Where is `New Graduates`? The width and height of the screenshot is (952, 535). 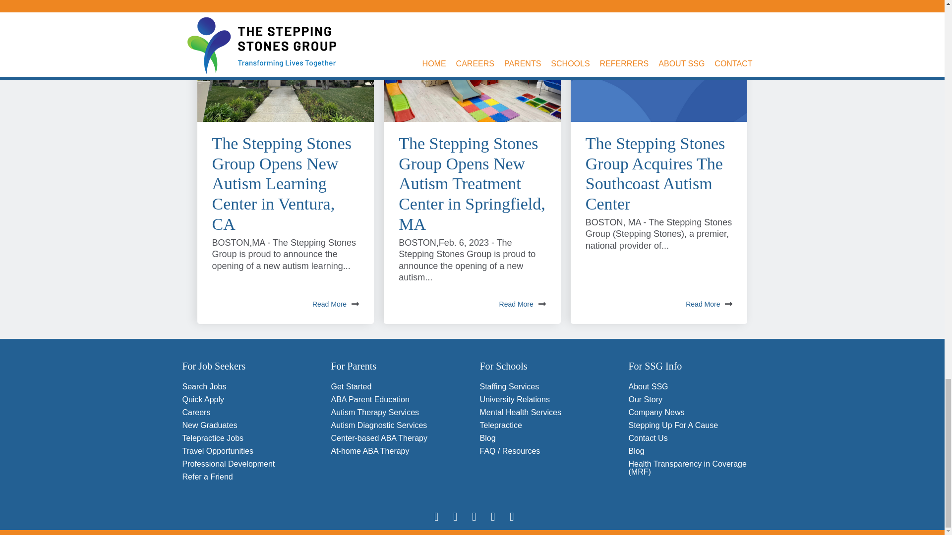
New Graduates is located at coordinates (210, 425).